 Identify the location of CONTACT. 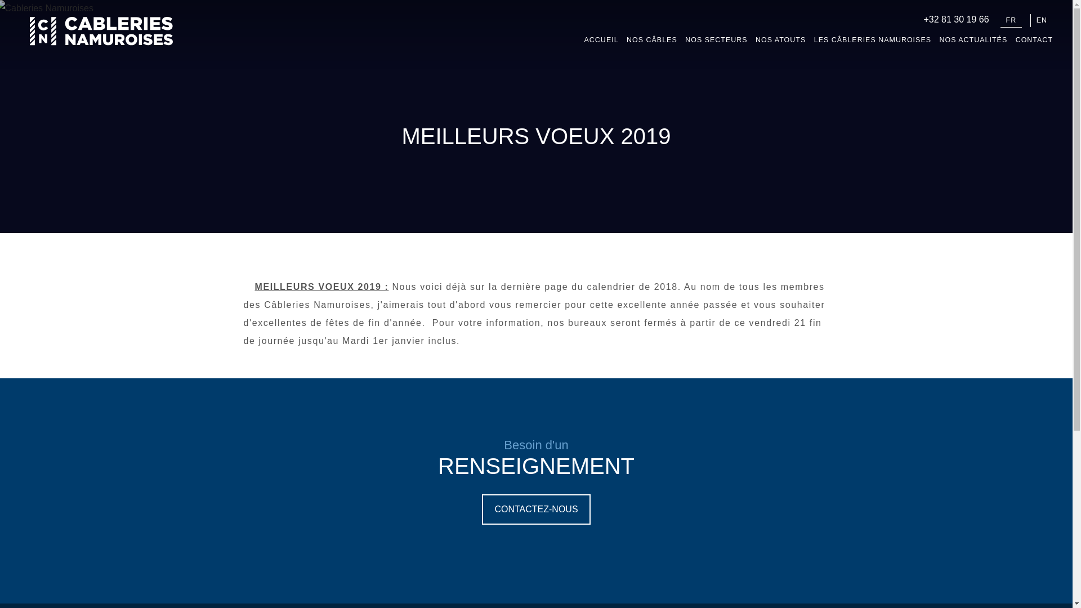
(1034, 44).